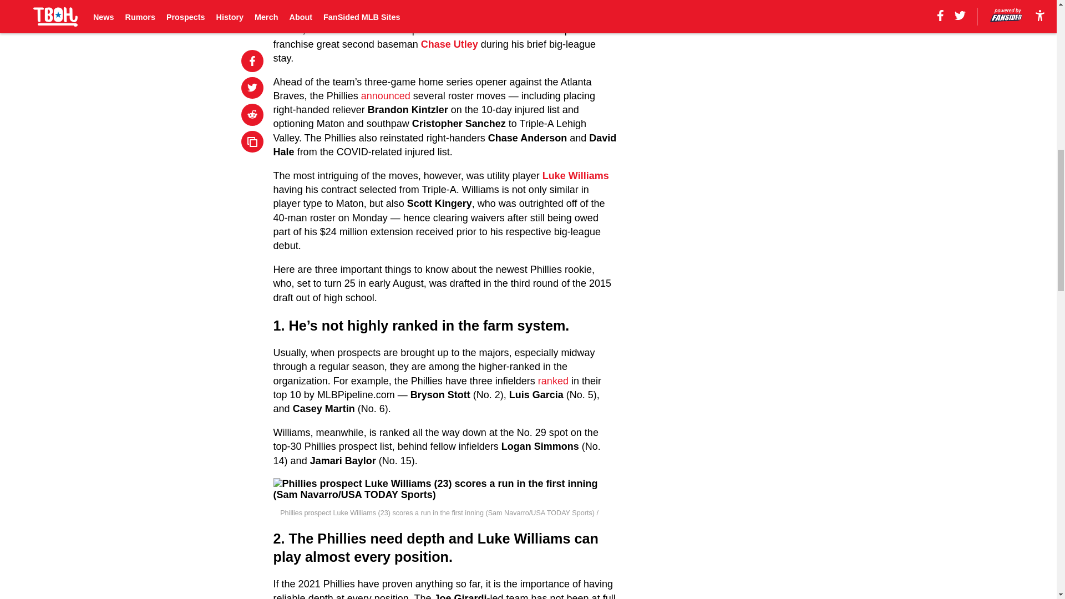  I want to click on Luke Williams, so click(576, 175).